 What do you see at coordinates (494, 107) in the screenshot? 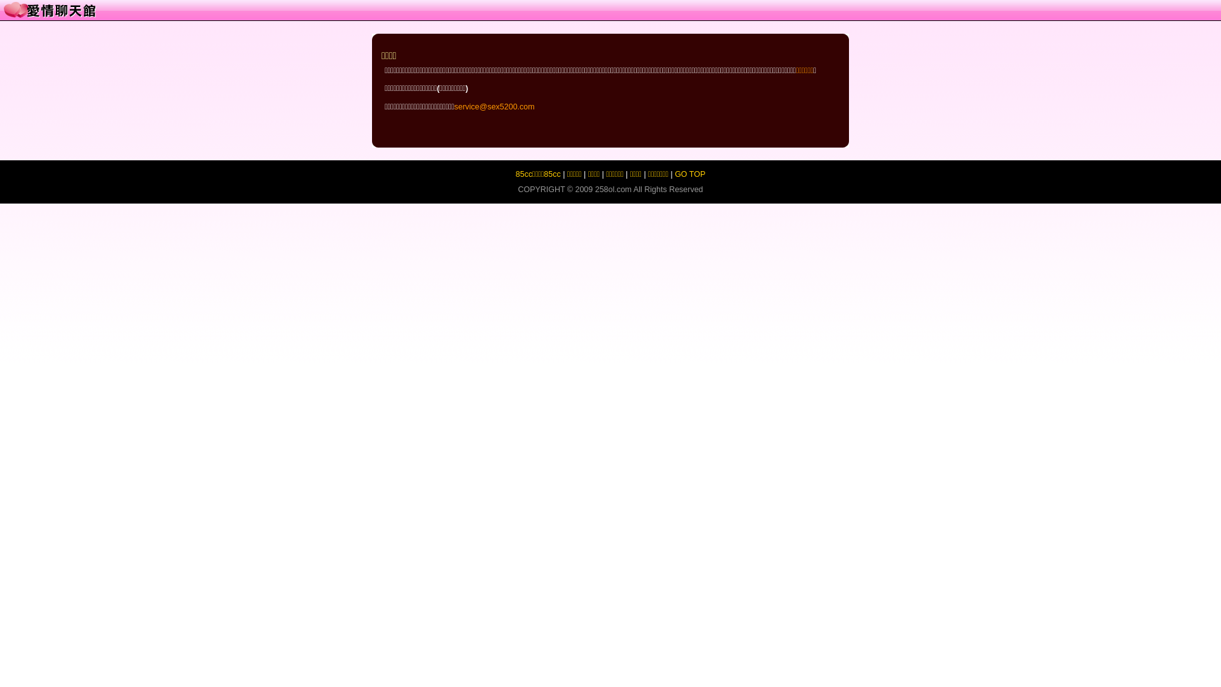
I see `service@sex5200.com` at bounding box center [494, 107].